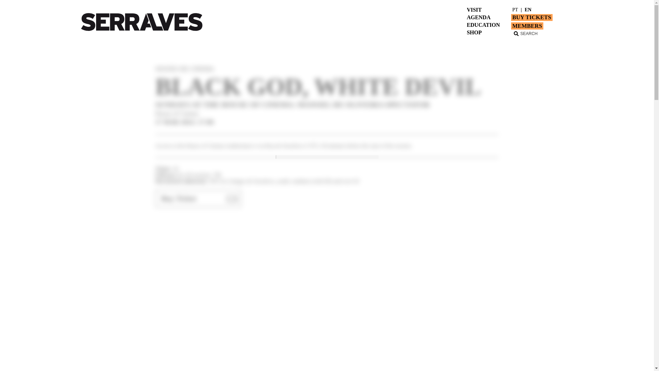 This screenshot has width=659, height=371. I want to click on PT, so click(515, 10).